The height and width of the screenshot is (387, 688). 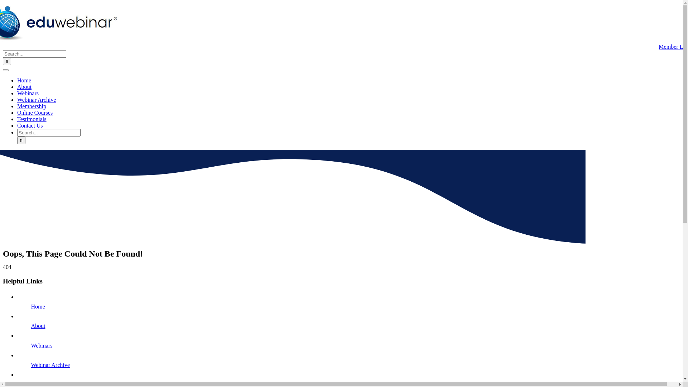 I want to click on Webinar Archive, so click(x=50, y=365).